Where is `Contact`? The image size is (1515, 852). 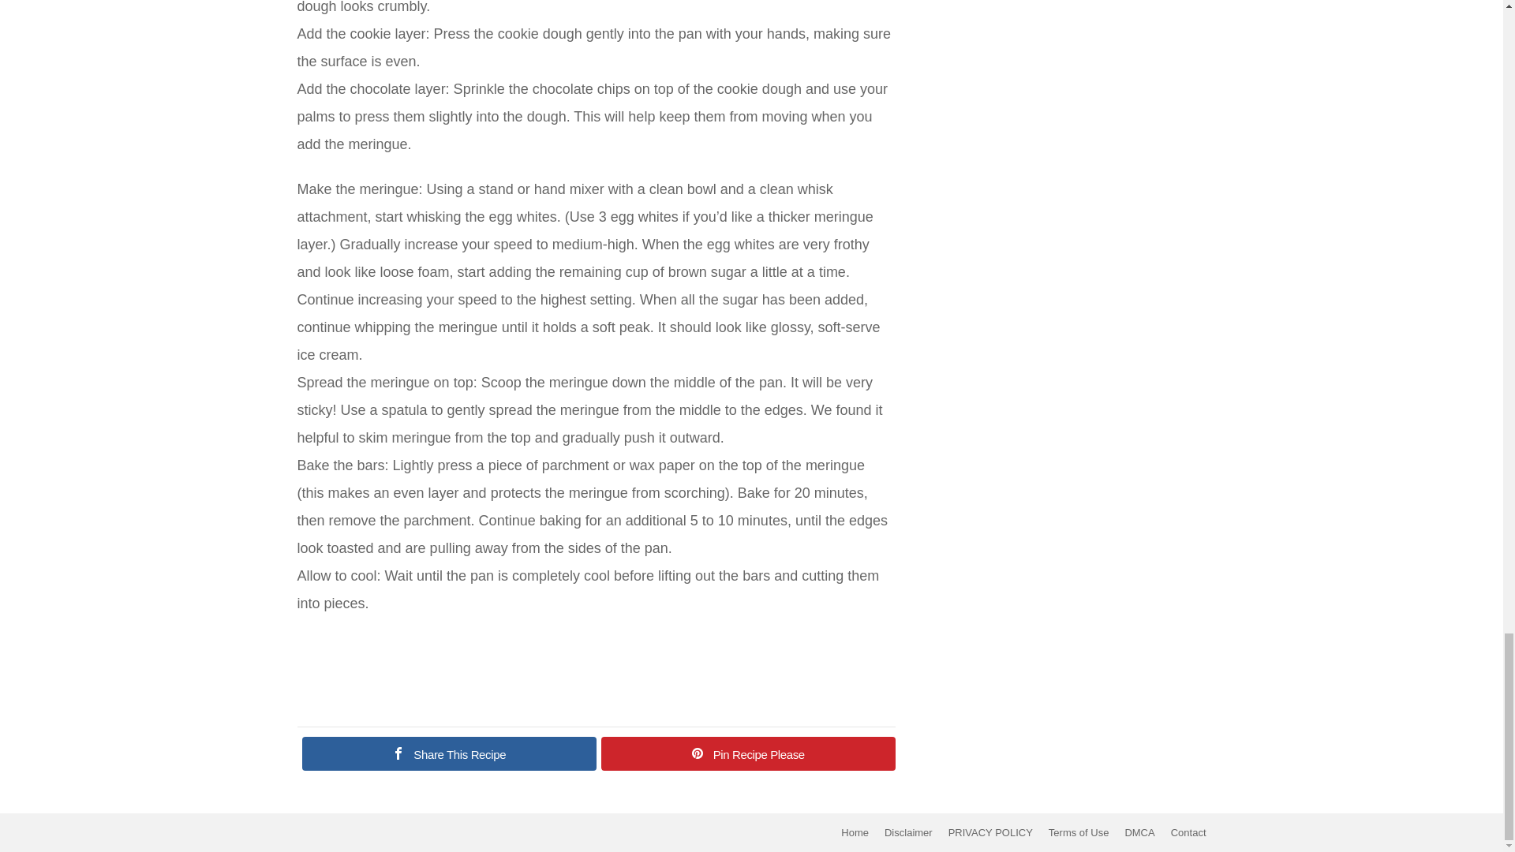 Contact is located at coordinates (1188, 832).